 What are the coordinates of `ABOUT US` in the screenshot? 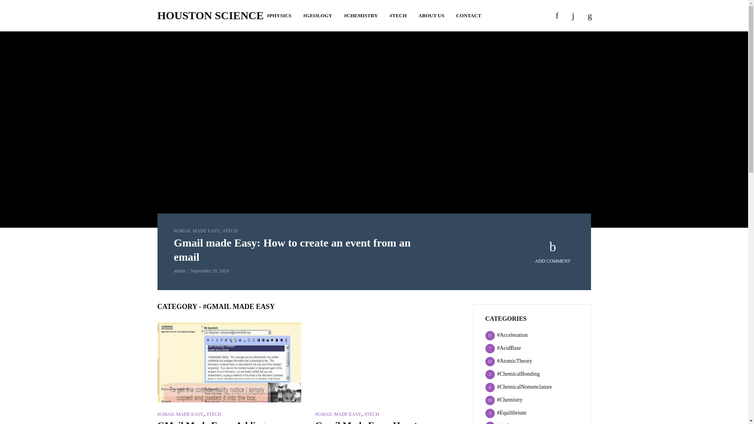 It's located at (431, 16).